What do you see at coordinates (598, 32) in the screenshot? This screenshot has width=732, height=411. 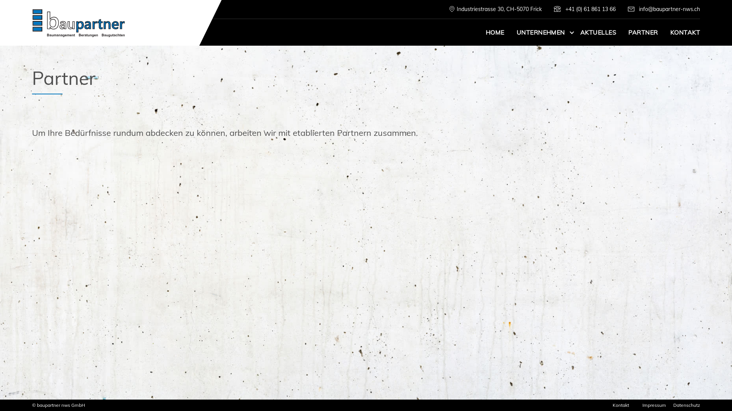 I see `AKTUELLES` at bounding box center [598, 32].